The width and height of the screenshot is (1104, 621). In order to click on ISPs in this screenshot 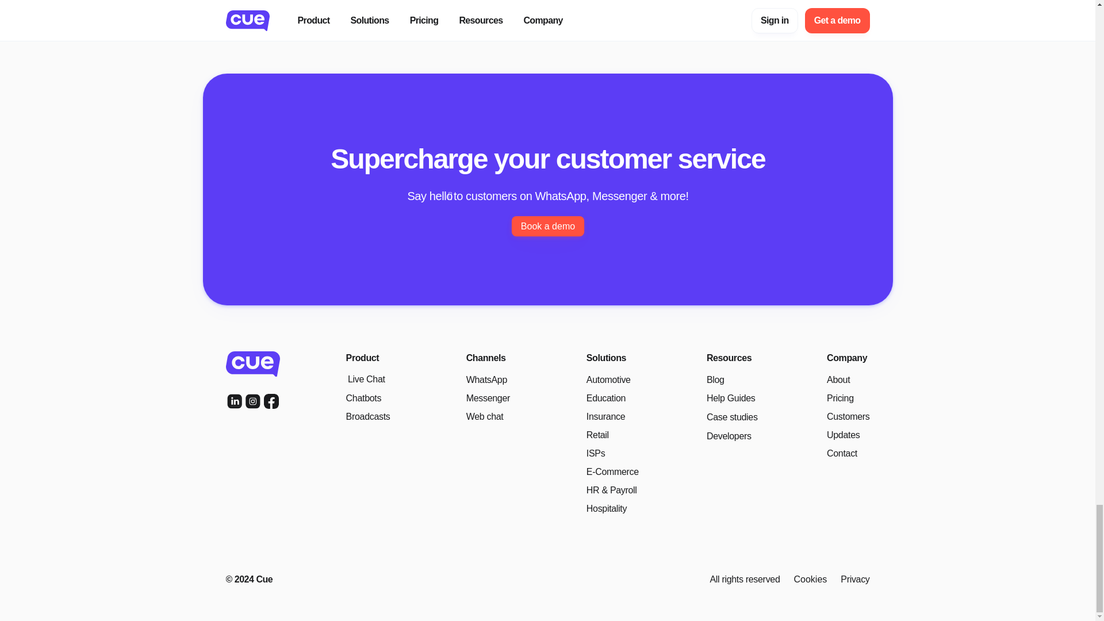, I will do `click(596, 453)`.